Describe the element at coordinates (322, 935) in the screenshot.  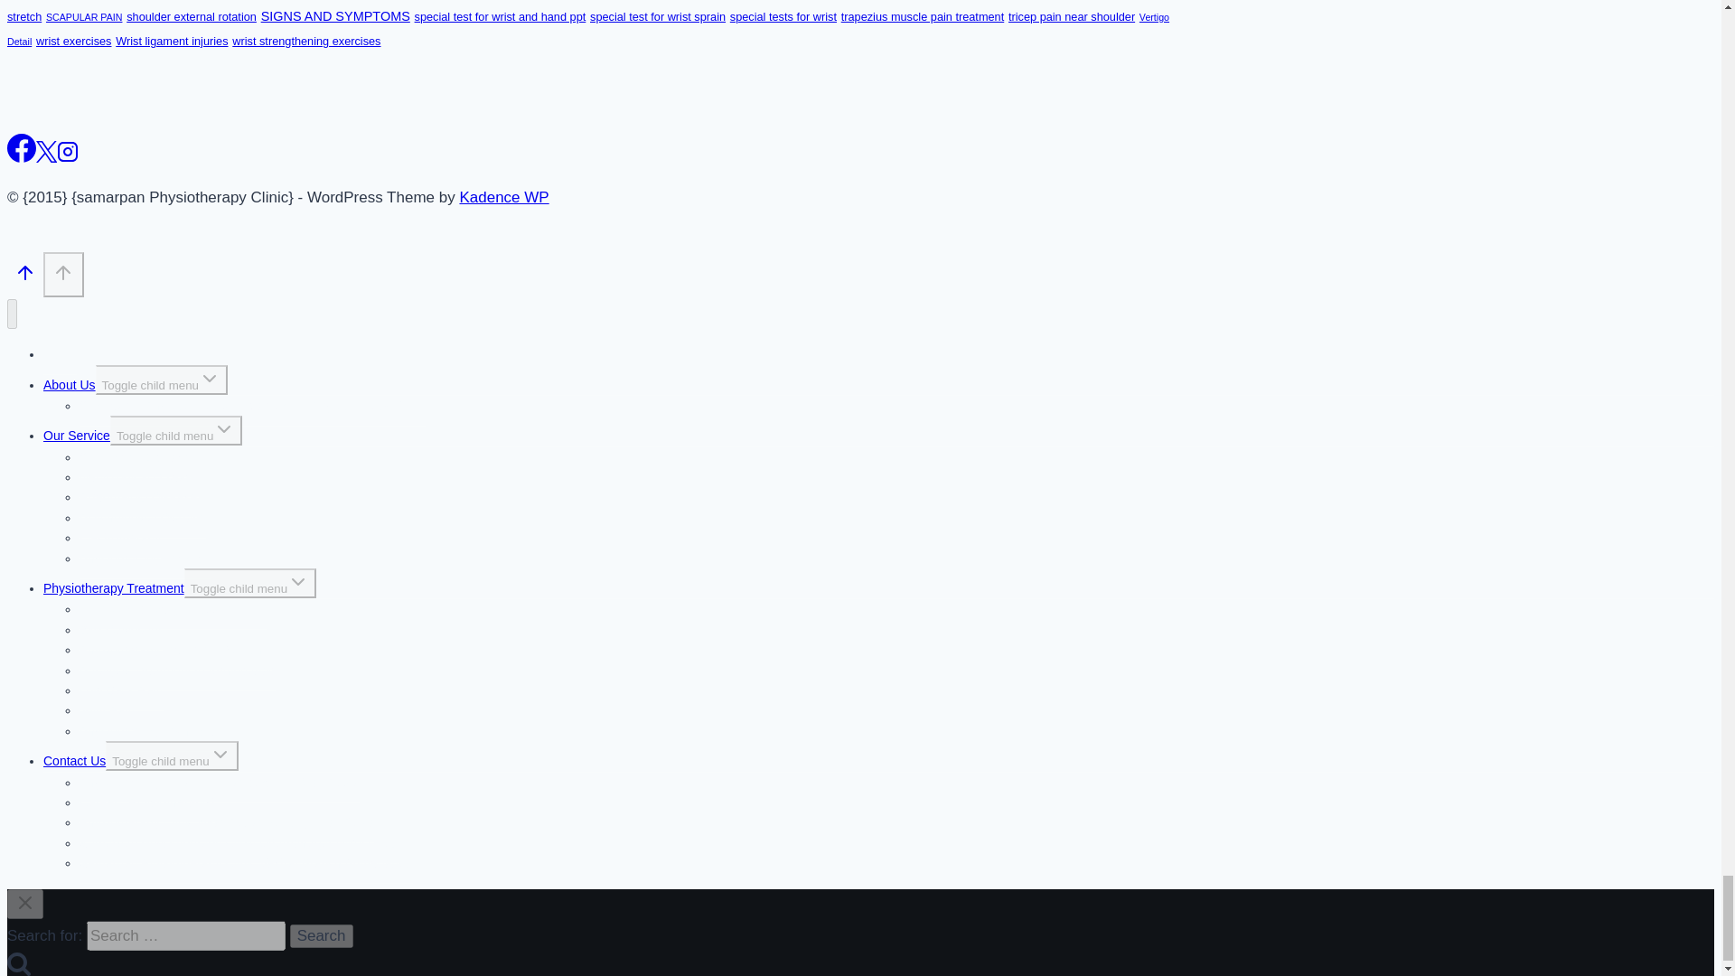
I see `Search` at that location.